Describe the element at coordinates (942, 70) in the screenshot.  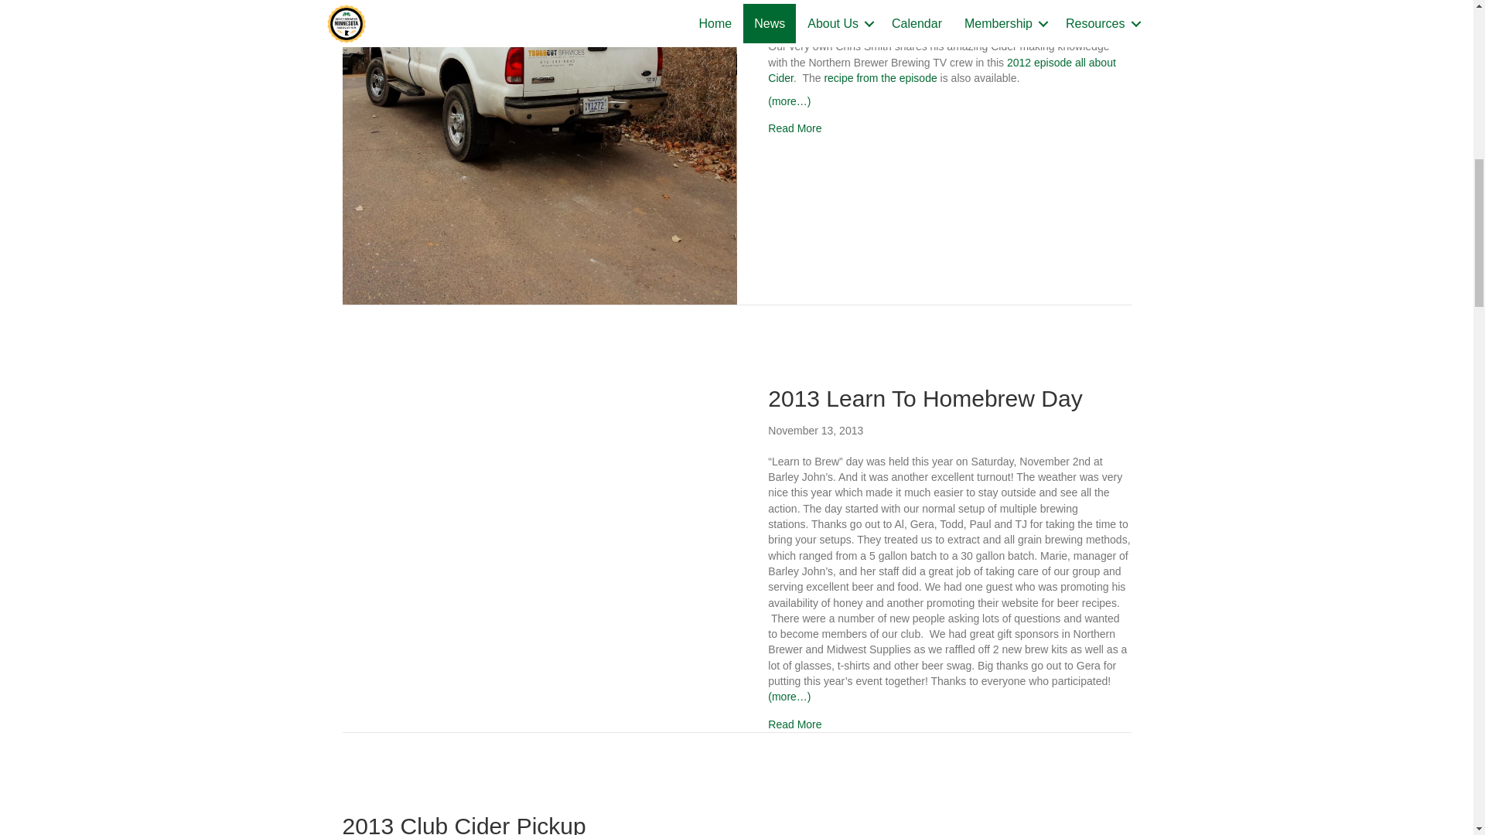
I see `2012 episode all about Cider` at that location.